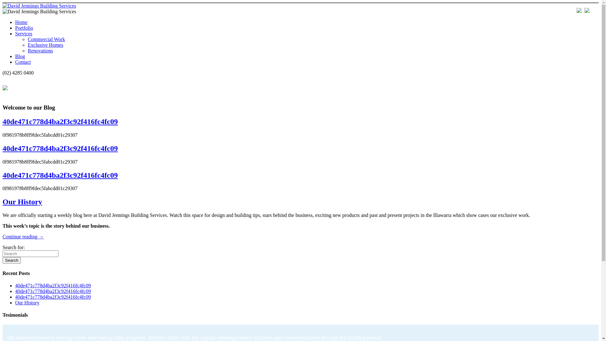  What do you see at coordinates (21, 22) in the screenshot?
I see `Home` at bounding box center [21, 22].